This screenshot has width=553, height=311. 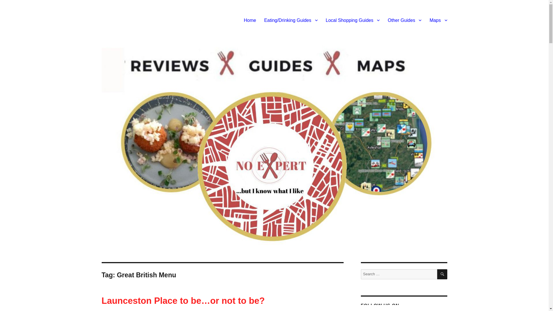 I want to click on Other Guides, so click(x=404, y=20).